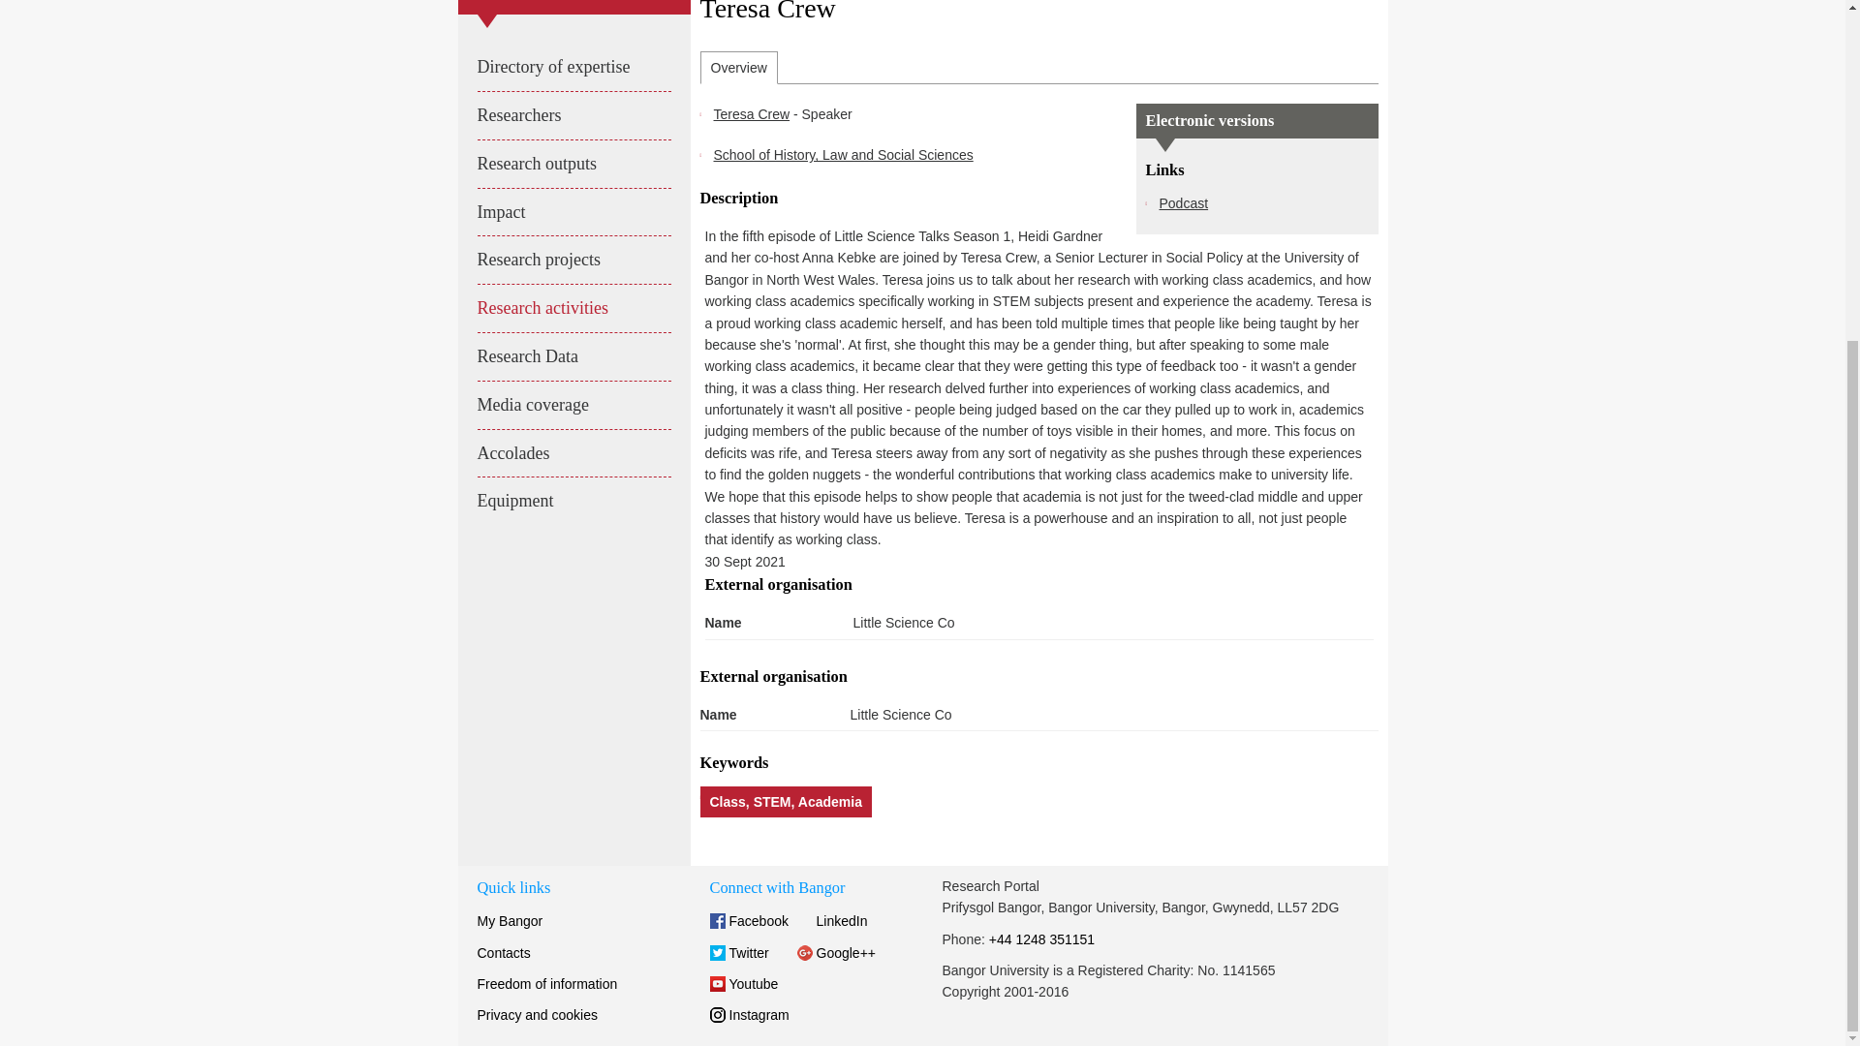  I want to click on Overview, so click(738, 68).